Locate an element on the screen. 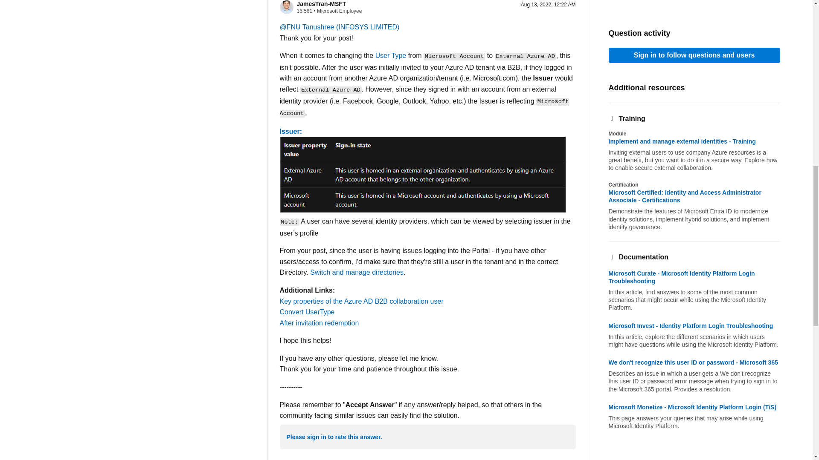 This screenshot has width=819, height=460. Show comments for this answer is located at coordinates (305, 458).